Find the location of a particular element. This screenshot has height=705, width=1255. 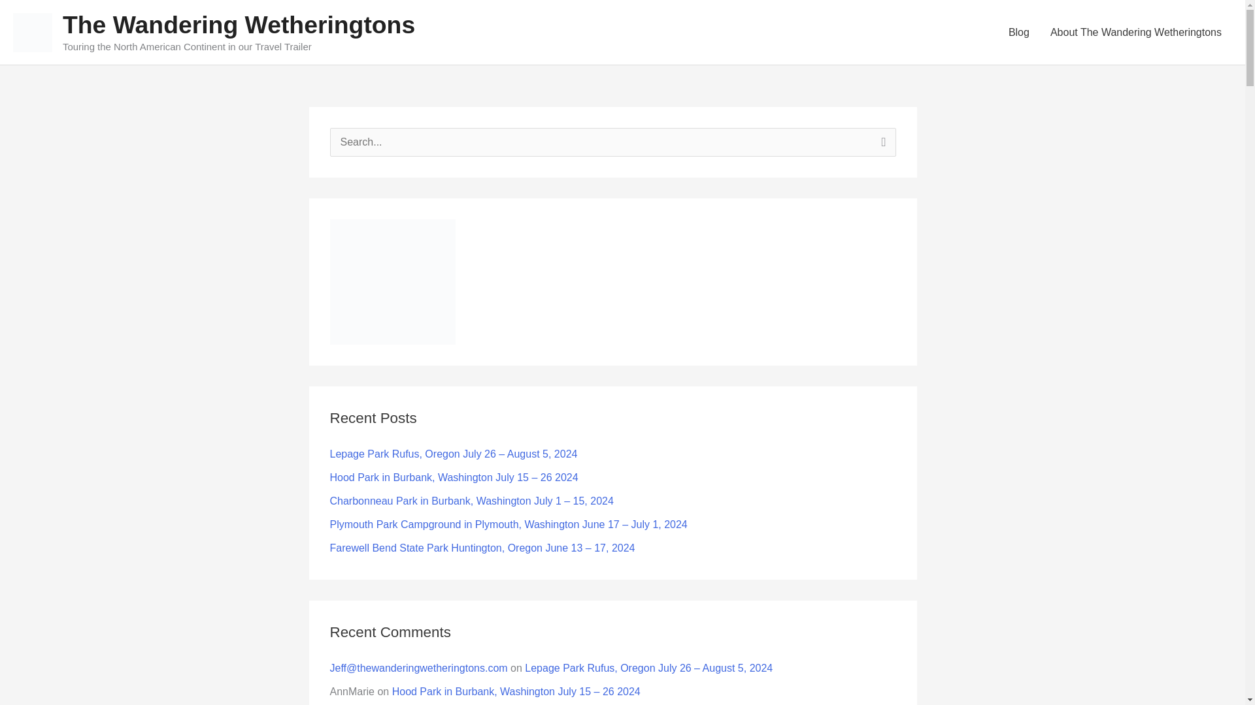

The Wandering Wetheringtons is located at coordinates (239, 25).